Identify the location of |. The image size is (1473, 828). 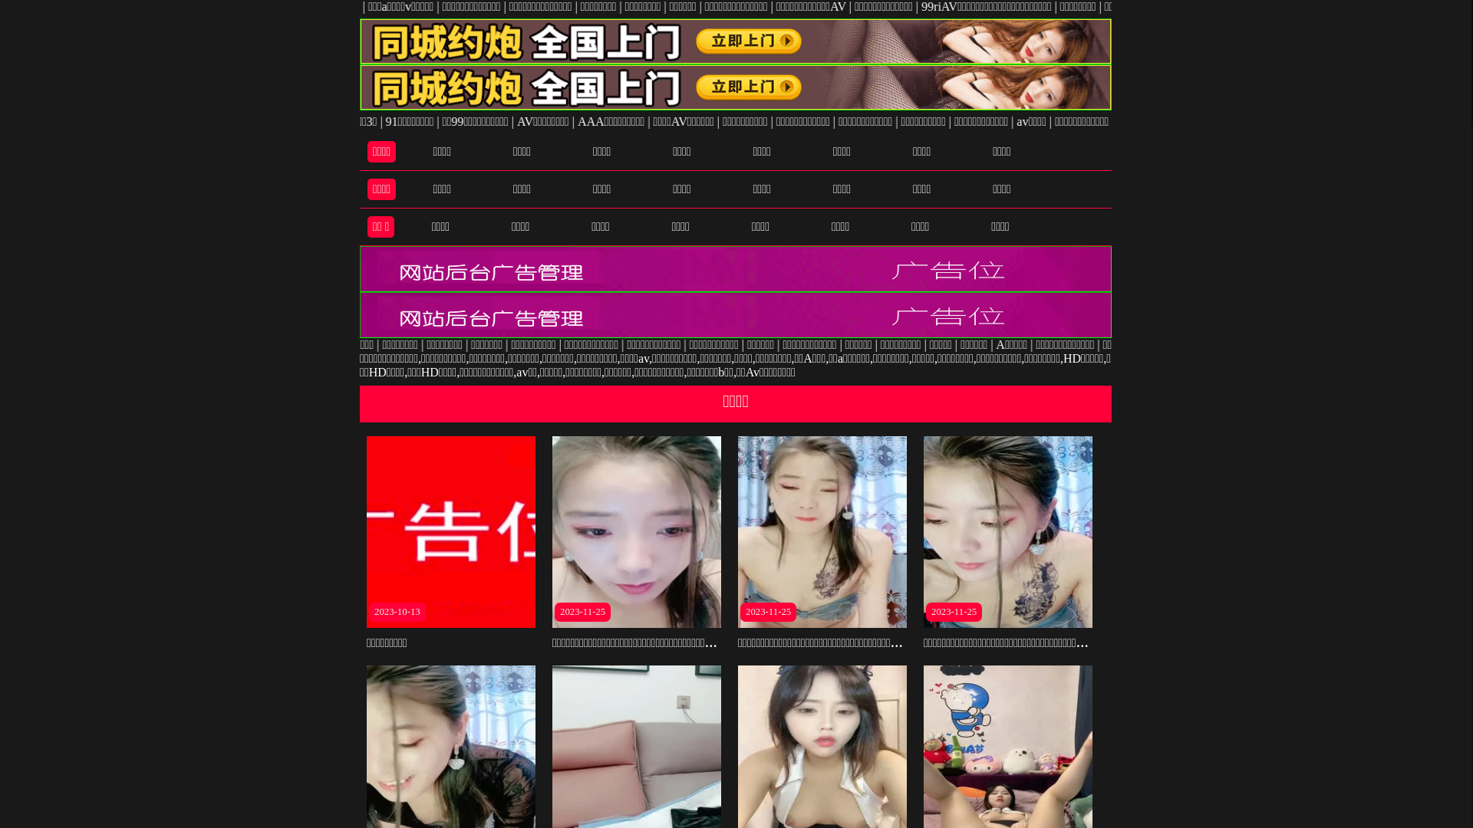
(1162, 345).